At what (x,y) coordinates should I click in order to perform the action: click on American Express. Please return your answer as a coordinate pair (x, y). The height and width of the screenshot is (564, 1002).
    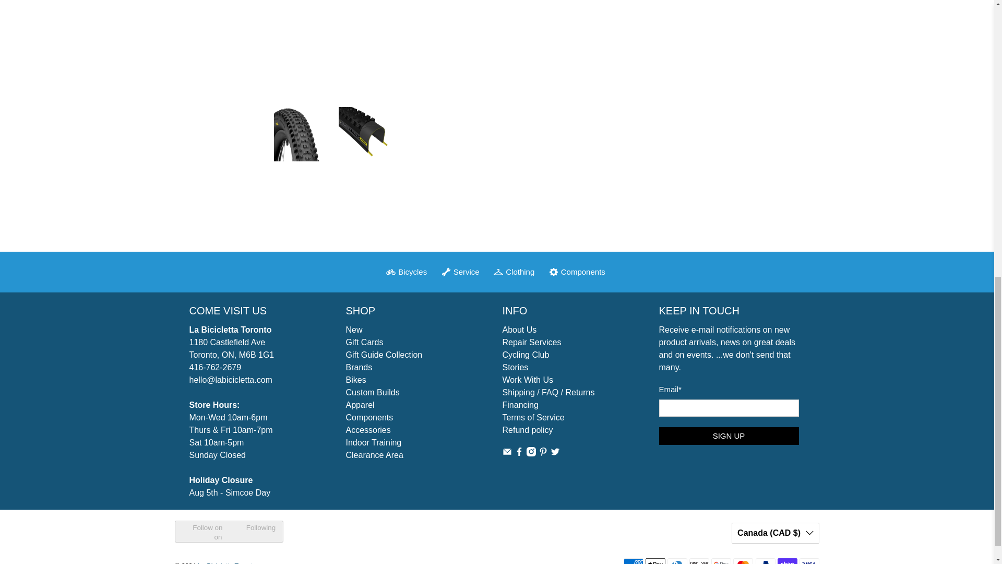
    Looking at the image, I should click on (633, 561).